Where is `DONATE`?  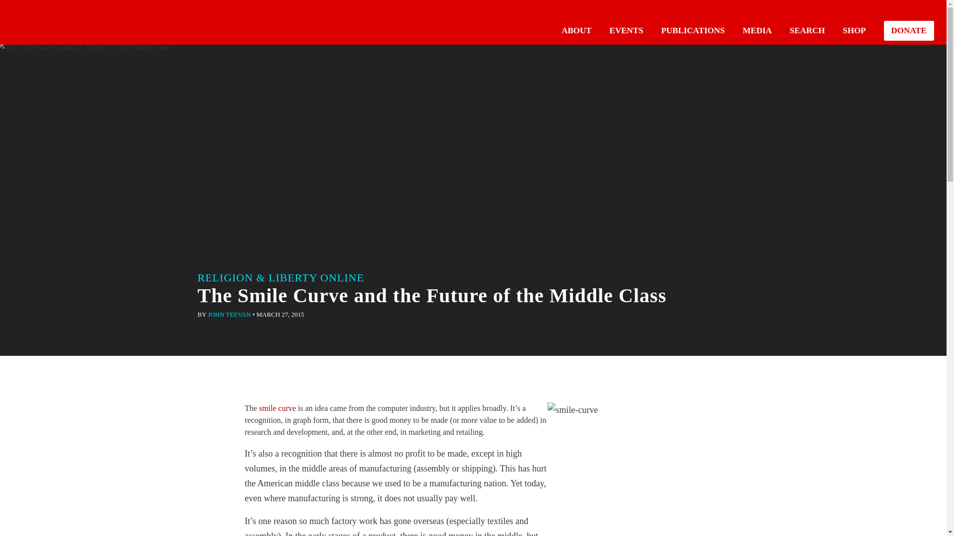
DONATE is located at coordinates (909, 31).